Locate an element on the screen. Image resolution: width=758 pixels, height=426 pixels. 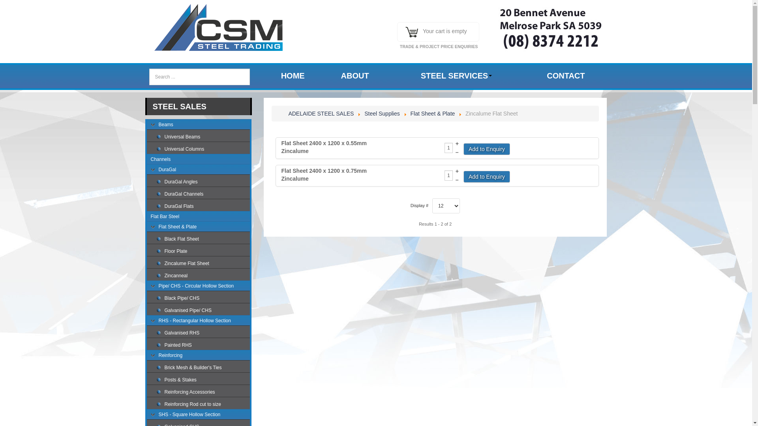
Add to Enquiry is located at coordinates (487, 176).